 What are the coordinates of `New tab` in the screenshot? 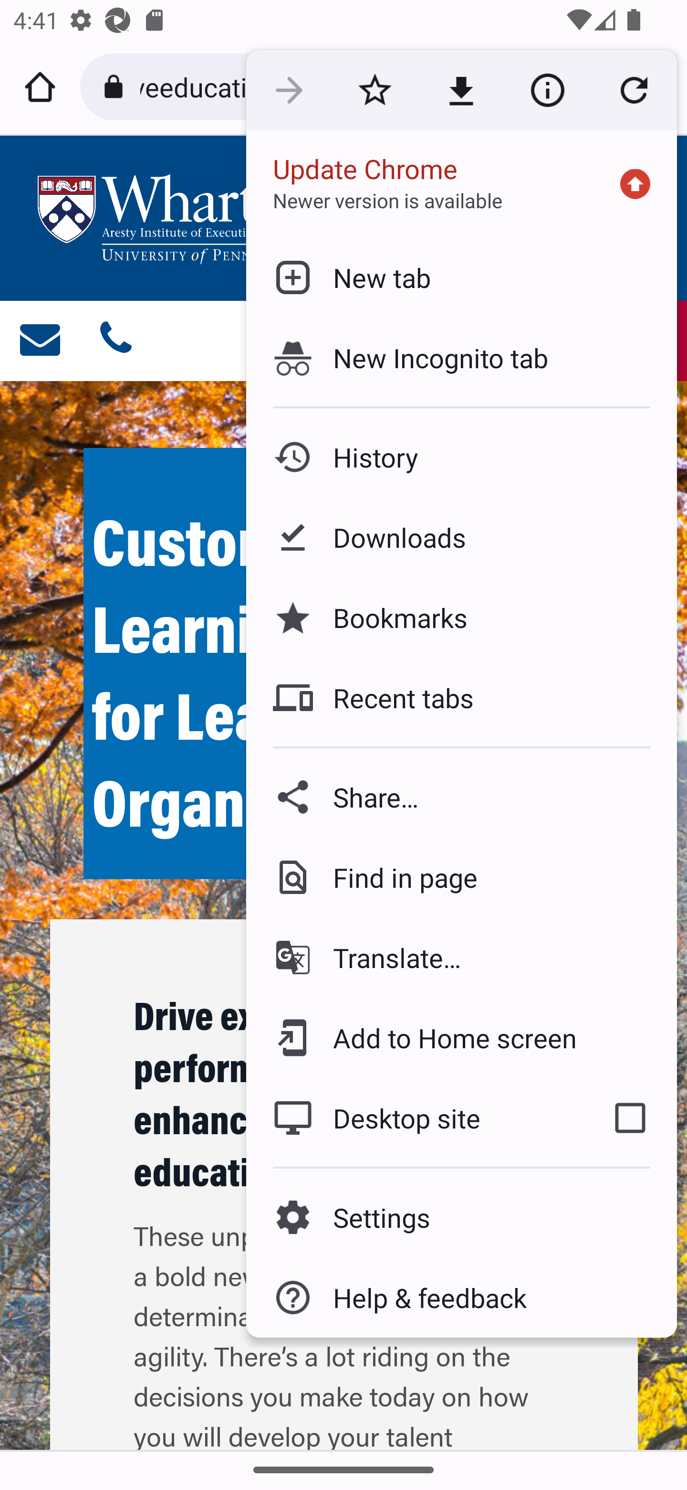 It's located at (461, 277).